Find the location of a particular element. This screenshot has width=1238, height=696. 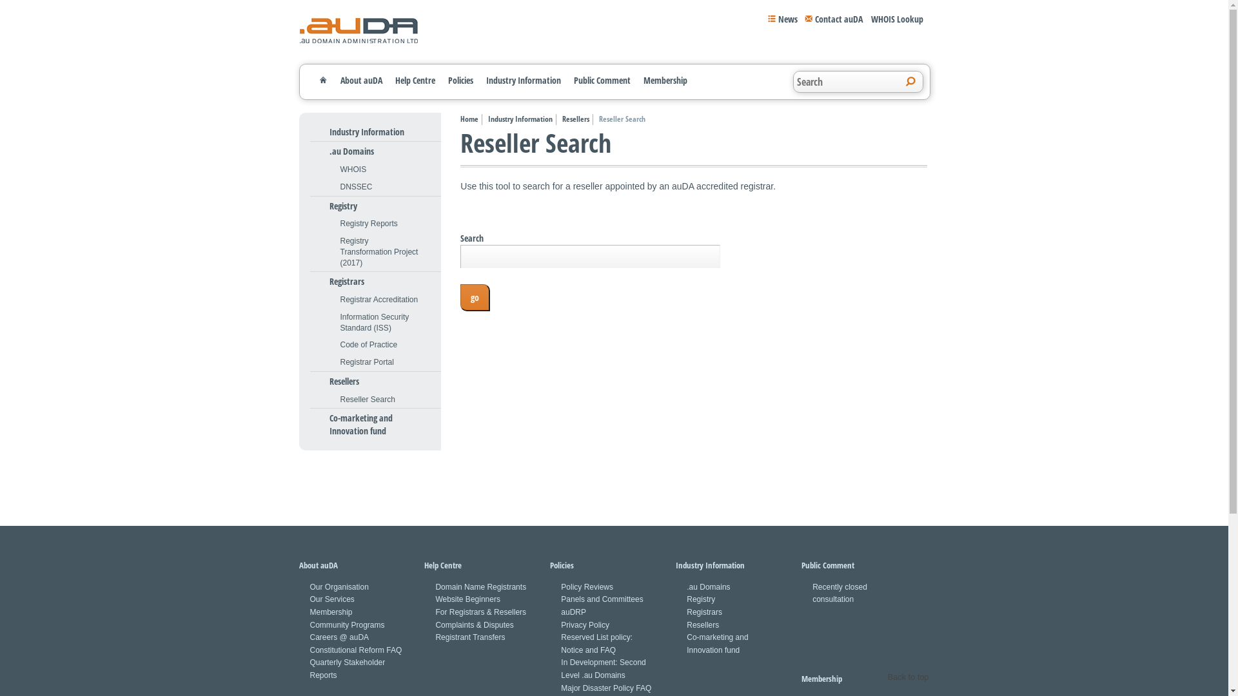

Our Organisation is located at coordinates (339, 587).